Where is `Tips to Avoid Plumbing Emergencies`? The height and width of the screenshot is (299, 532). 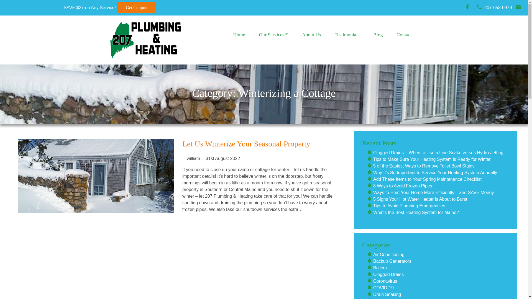 Tips to Avoid Plumbing Emergencies is located at coordinates (409, 206).